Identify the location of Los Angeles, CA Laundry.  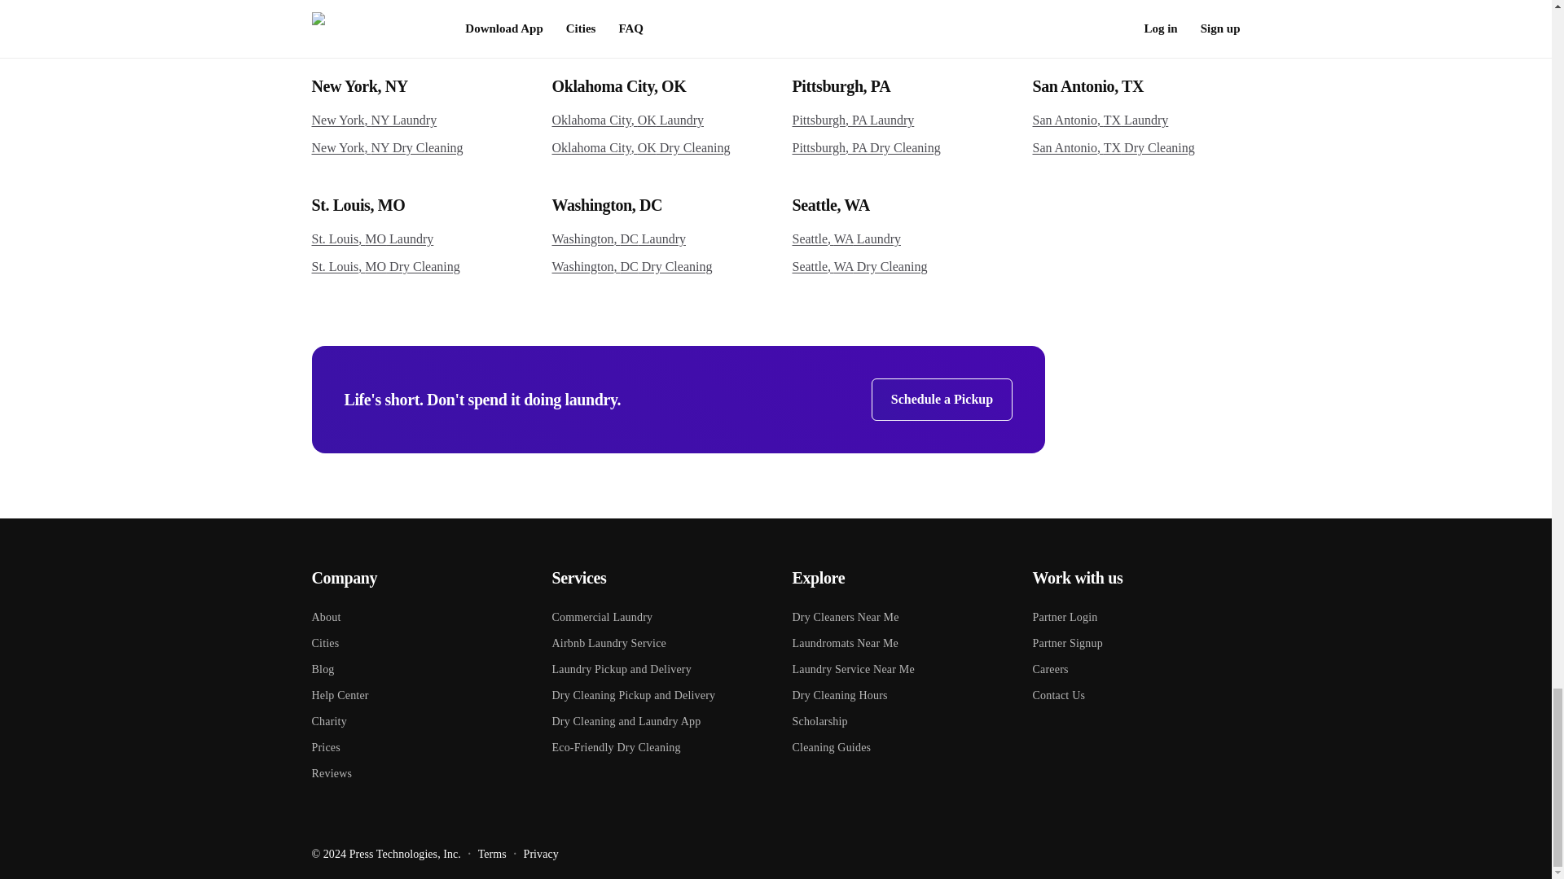
(894, 8).